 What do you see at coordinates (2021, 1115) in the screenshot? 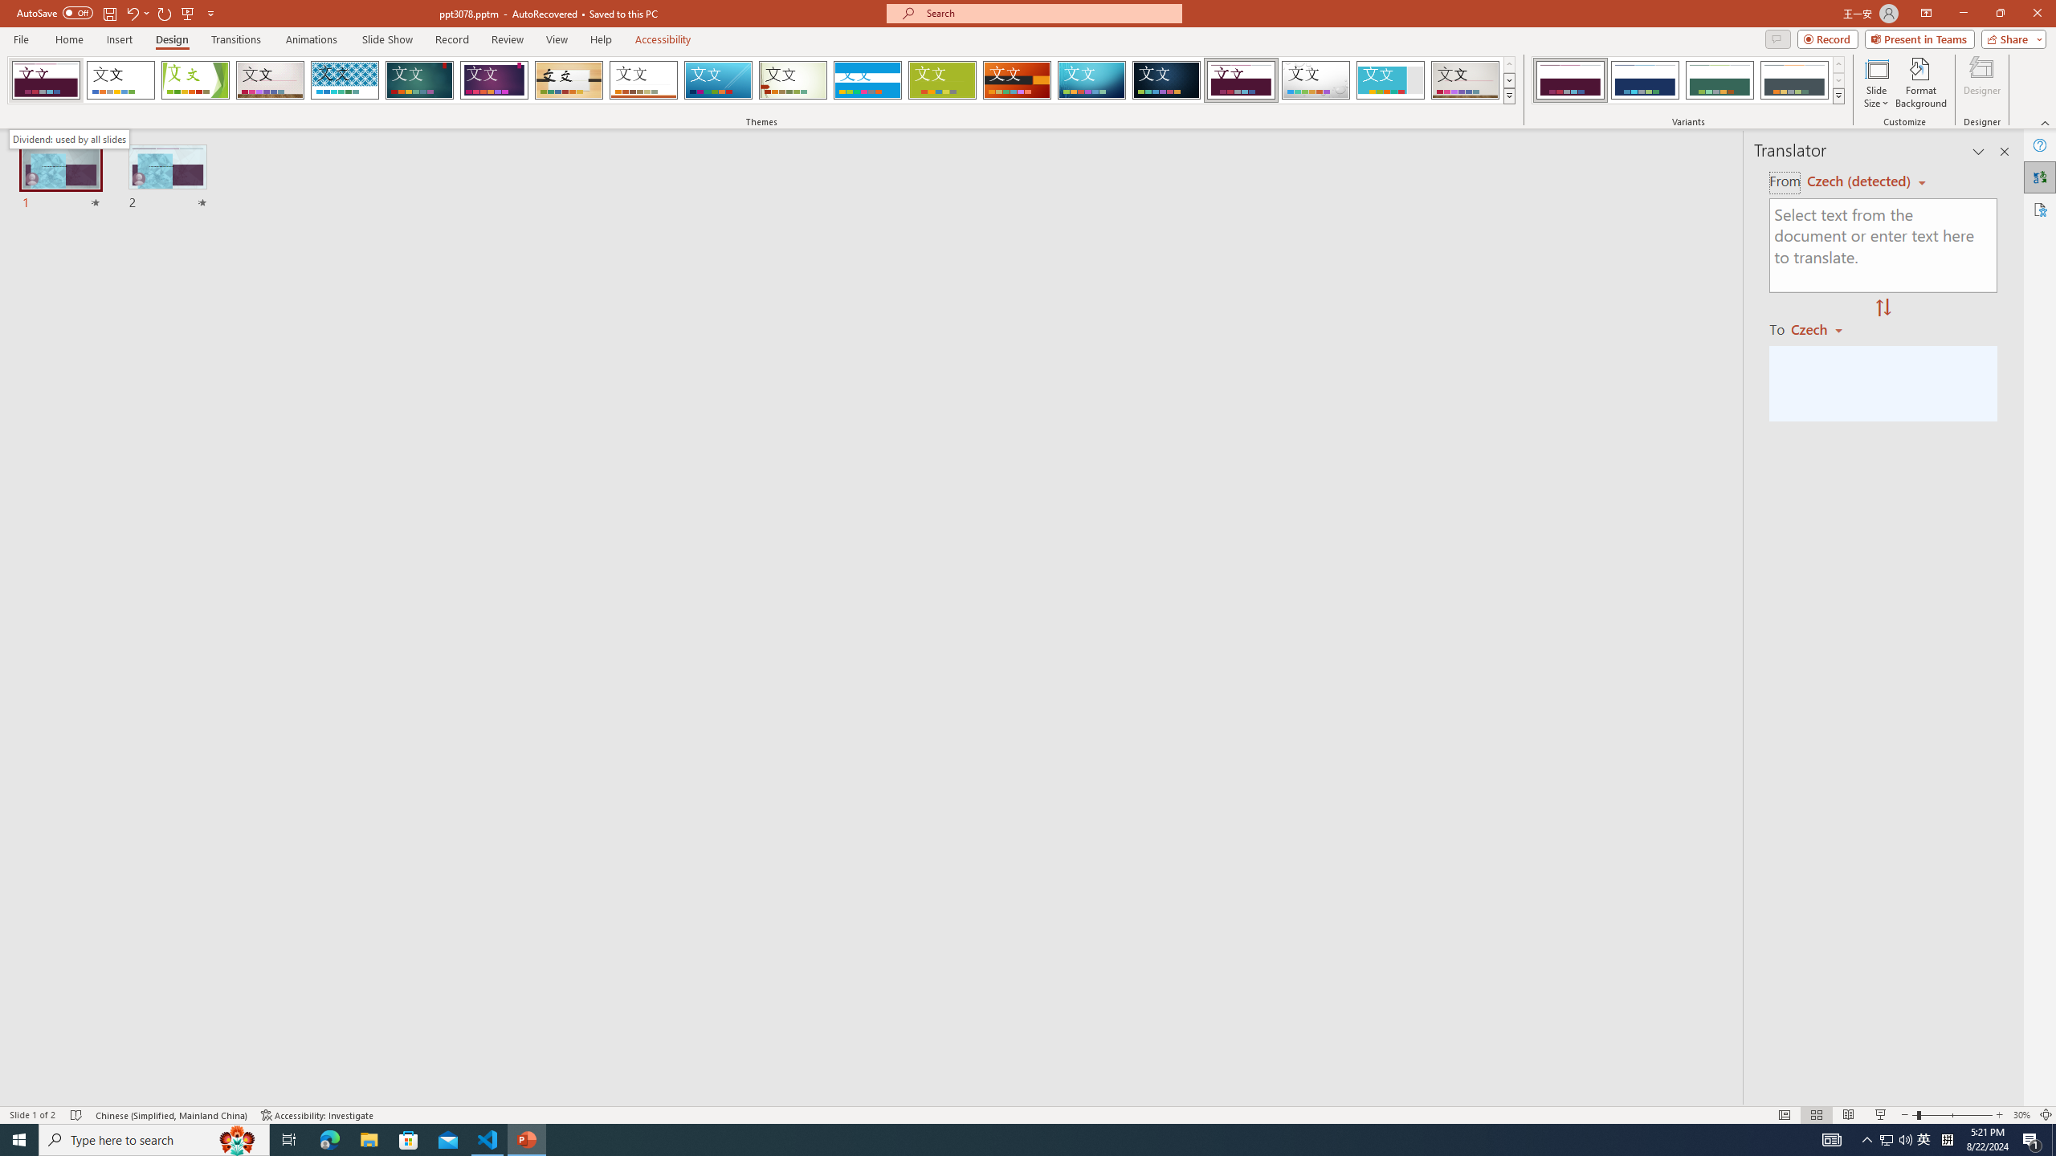
I see `Zoom 30%` at bounding box center [2021, 1115].